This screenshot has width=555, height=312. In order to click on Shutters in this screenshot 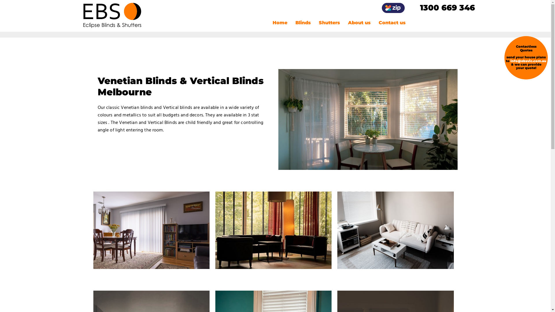, I will do `click(329, 23)`.